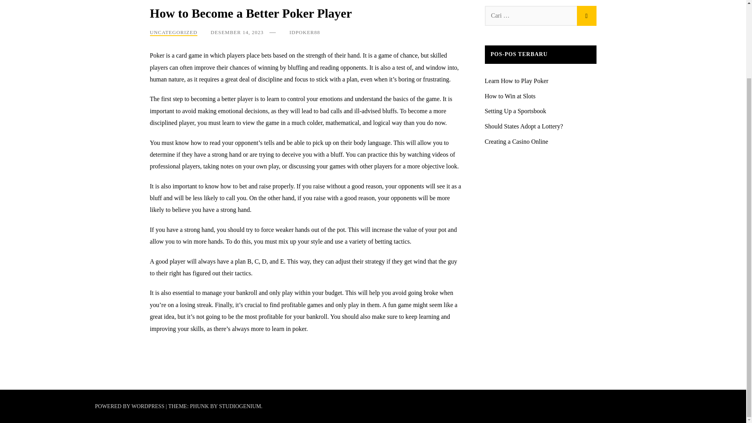 The width and height of the screenshot is (752, 423). What do you see at coordinates (524, 126) in the screenshot?
I see `Should States Adopt a Lottery?` at bounding box center [524, 126].